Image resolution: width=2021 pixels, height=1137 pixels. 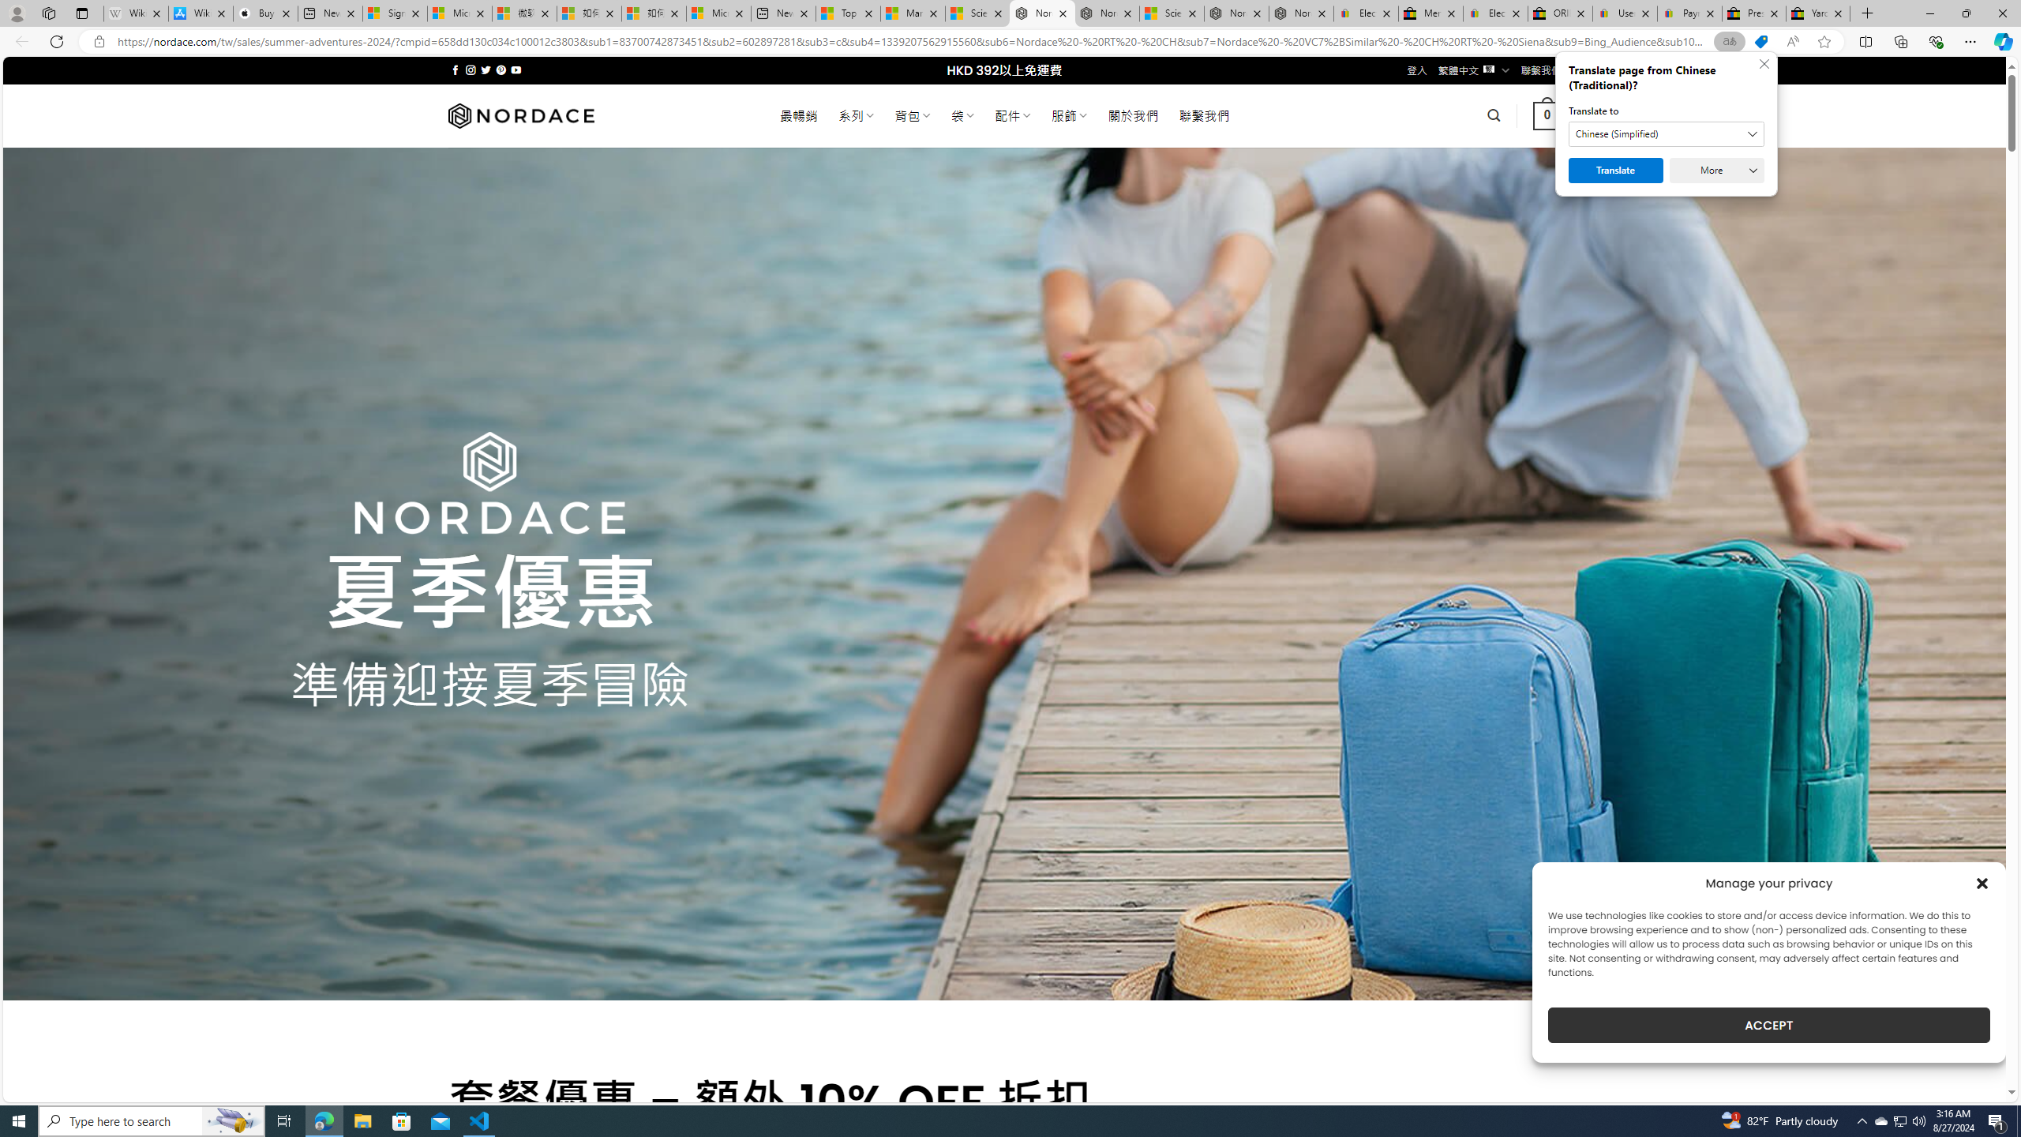 What do you see at coordinates (1625, 13) in the screenshot?
I see `User Privacy Notice | eBay` at bounding box center [1625, 13].